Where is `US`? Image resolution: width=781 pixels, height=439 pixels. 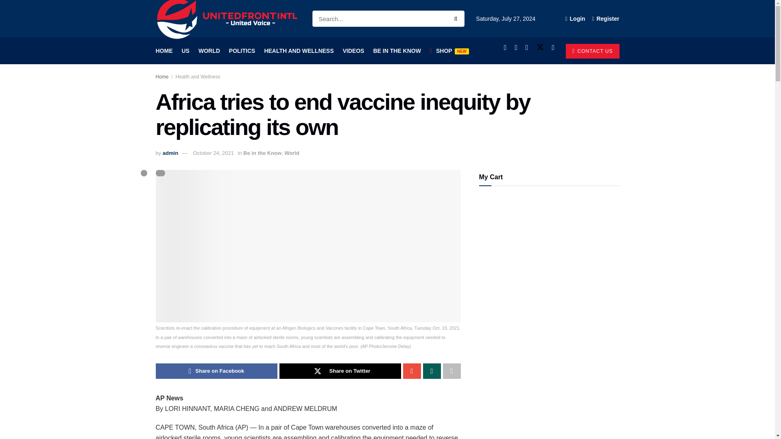
US is located at coordinates (185, 51).